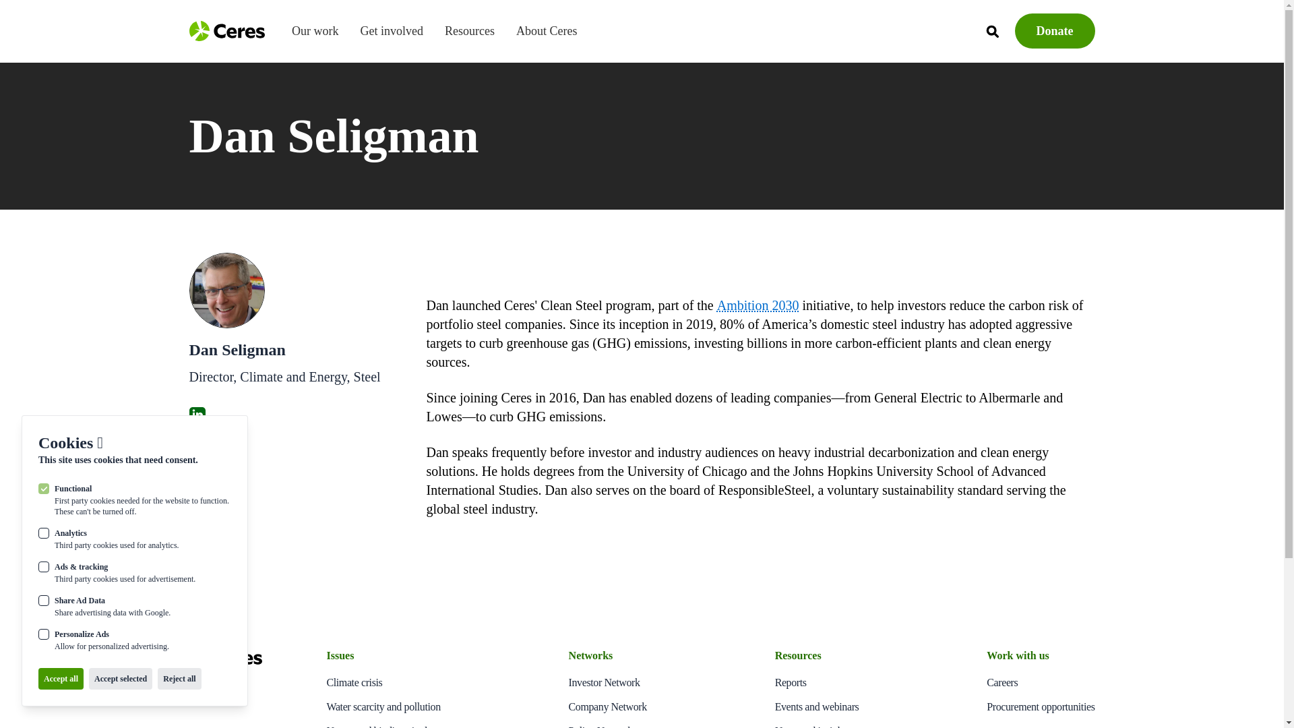 The image size is (1294, 728). I want to click on Resources, so click(469, 31).